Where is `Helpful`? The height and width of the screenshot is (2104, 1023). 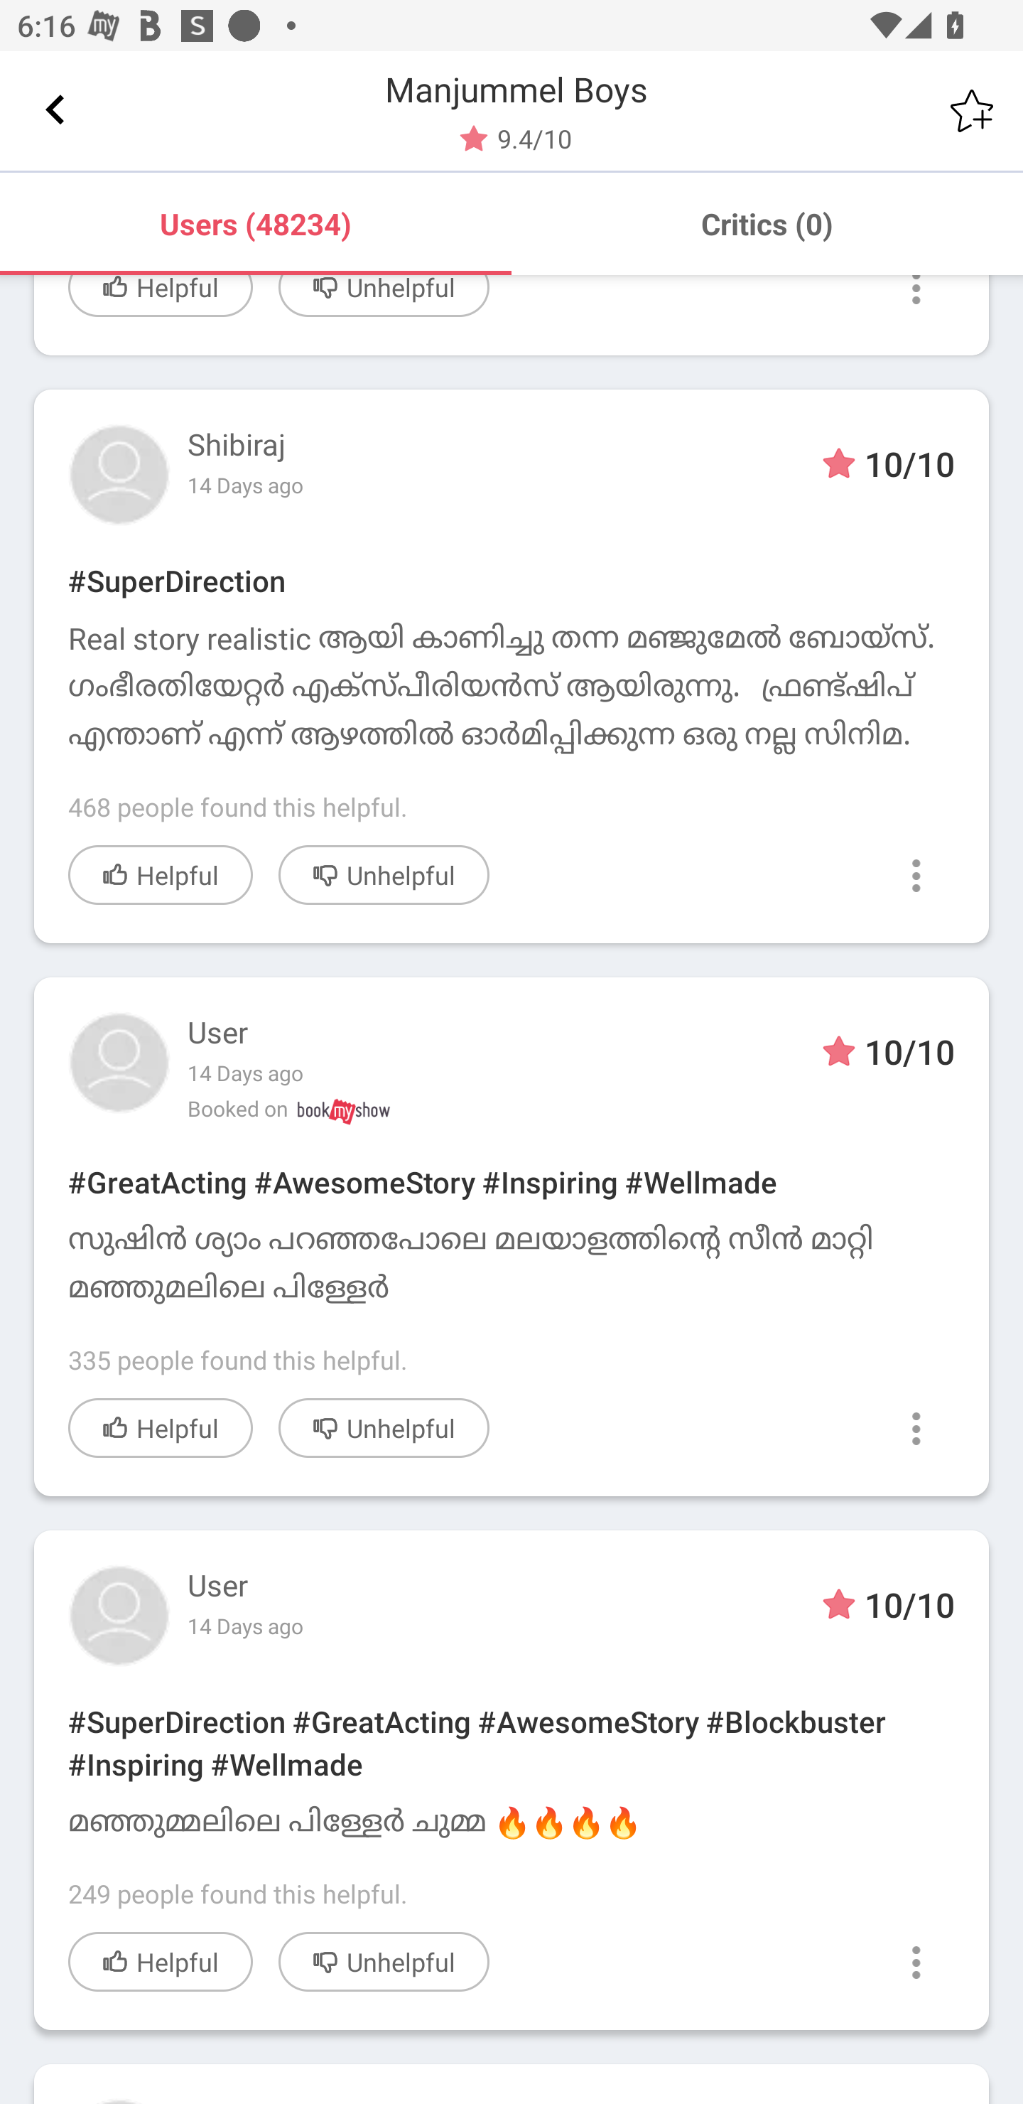 Helpful is located at coordinates (161, 874).